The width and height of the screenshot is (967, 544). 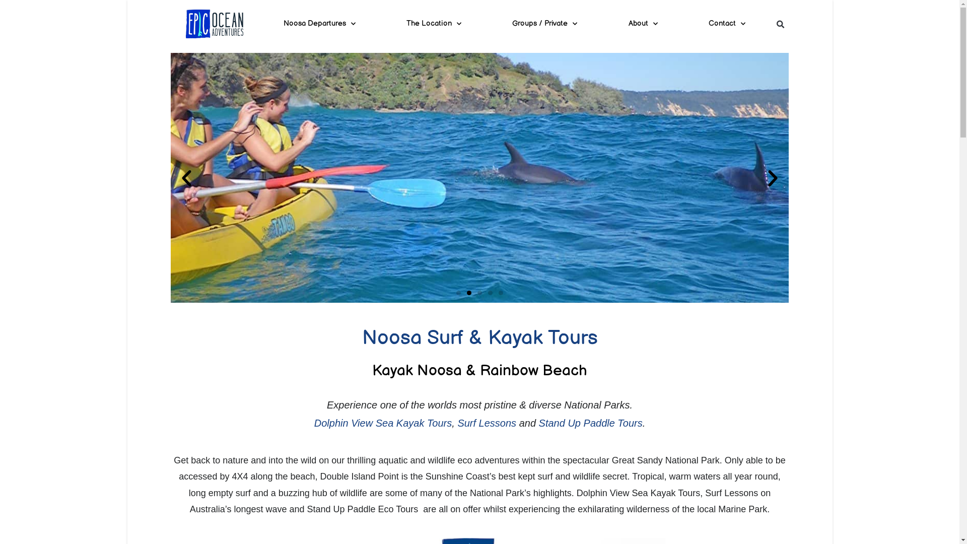 What do you see at coordinates (534, 371) in the screenshot?
I see `Rainbow Beach` at bounding box center [534, 371].